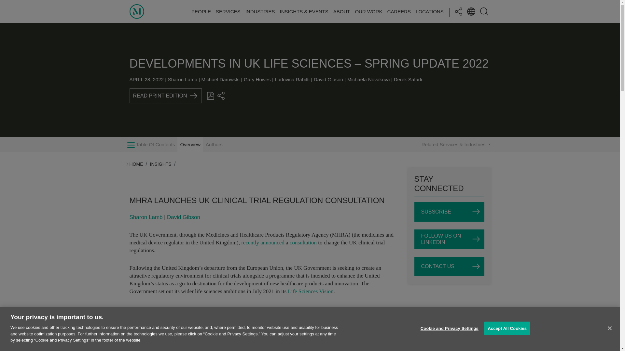  What do you see at coordinates (228, 11) in the screenshot?
I see `SERVICES` at bounding box center [228, 11].